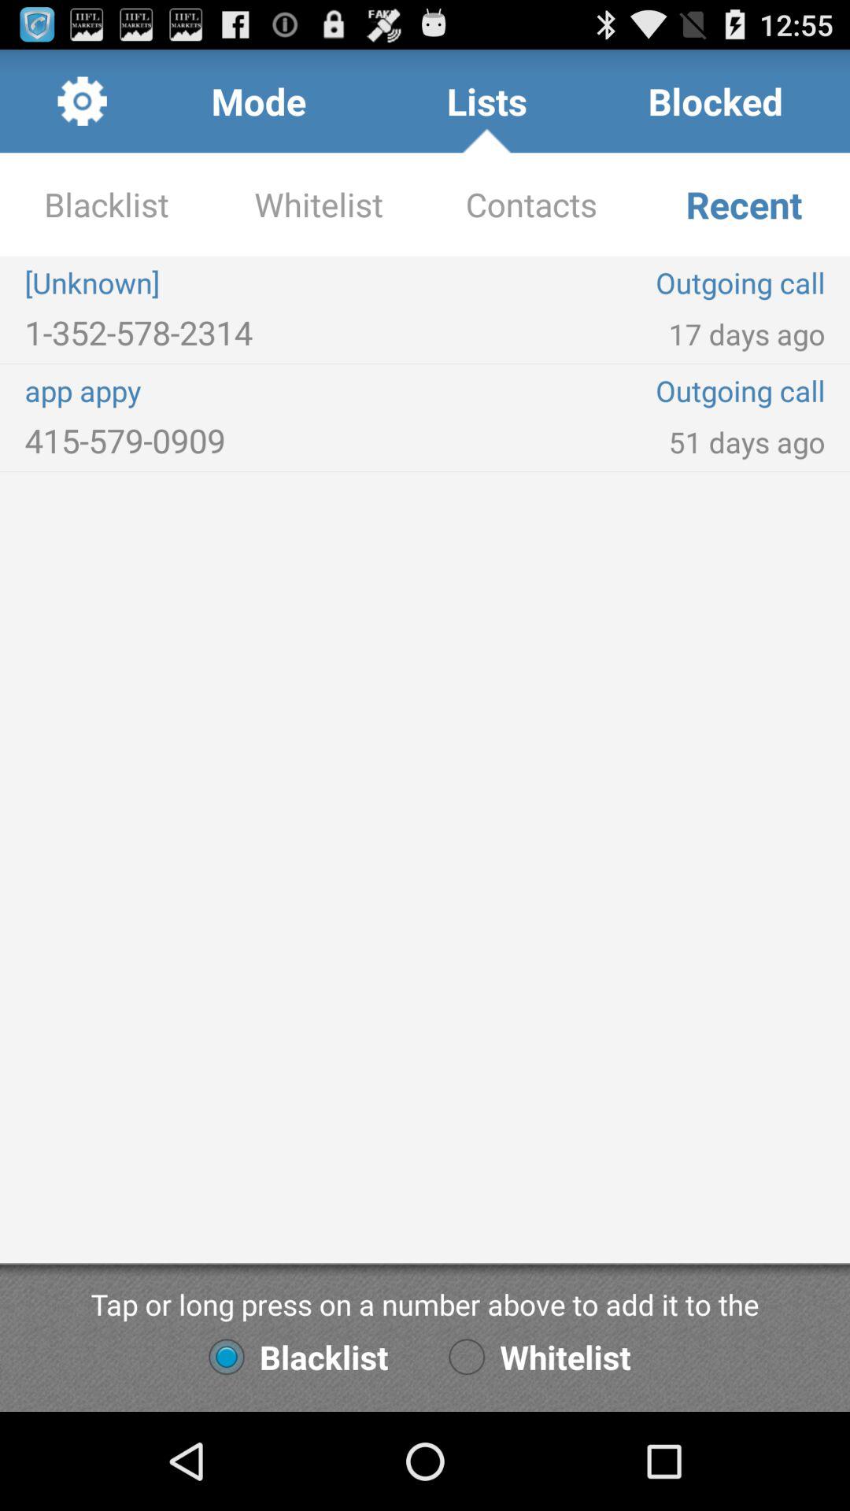 The height and width of the screenshot is (1511, 850). Describe the element at coordinates (225, 332) in the screenshot. I see `choose the icon to the left of the outgoing call` at that location.